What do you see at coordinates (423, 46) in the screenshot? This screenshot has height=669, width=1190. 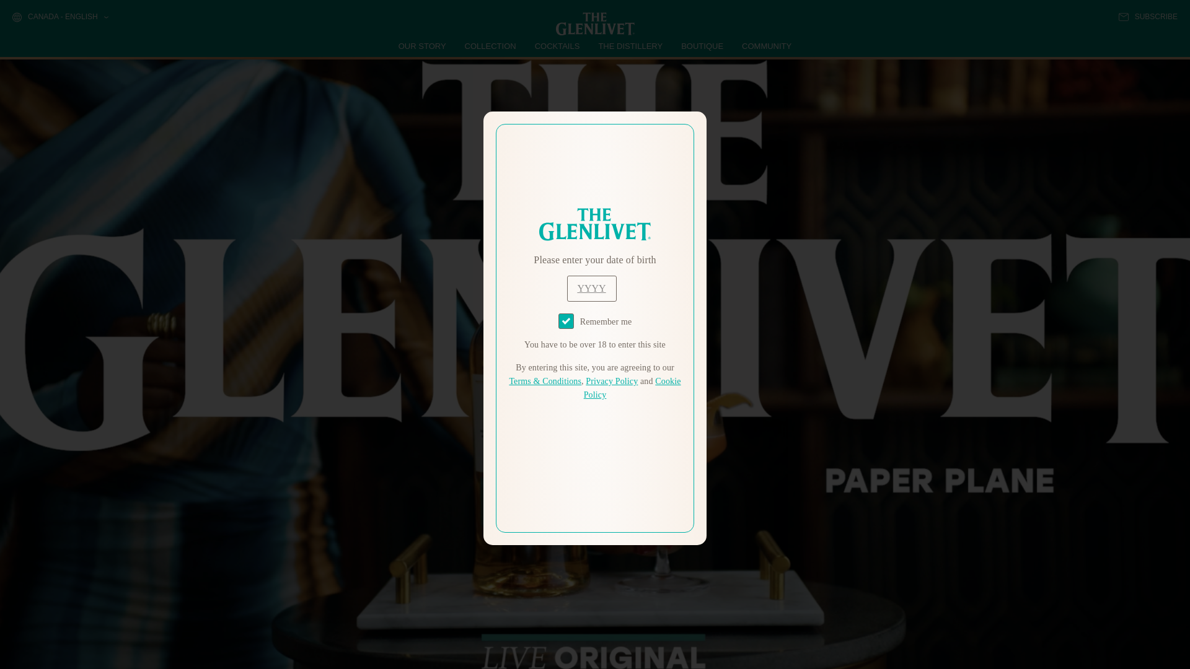 I see `OUR STORY` at bounding box center [423, 46].